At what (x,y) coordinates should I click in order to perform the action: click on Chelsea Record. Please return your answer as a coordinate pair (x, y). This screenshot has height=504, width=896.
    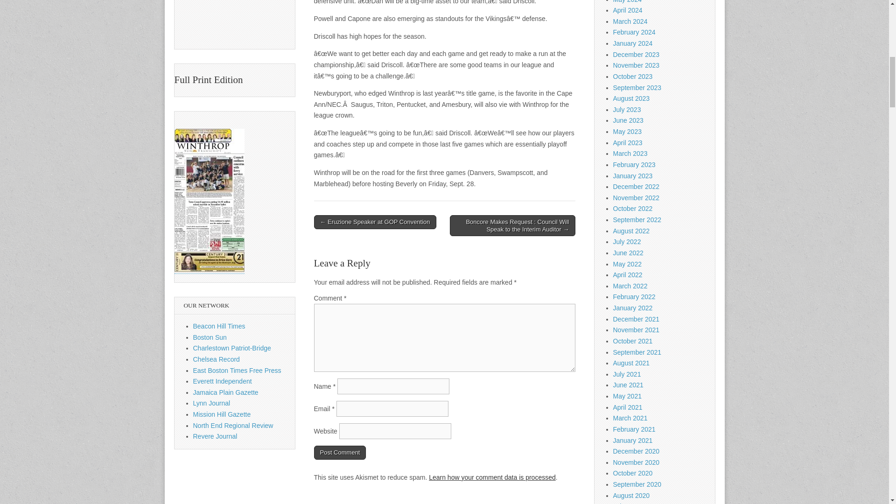
    Looking at the image, I should click on (217, 359).